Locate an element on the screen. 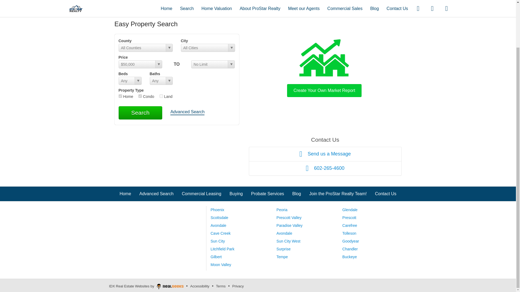 The image size is (520, 292). Glendale is located at coordinates (350, 210).